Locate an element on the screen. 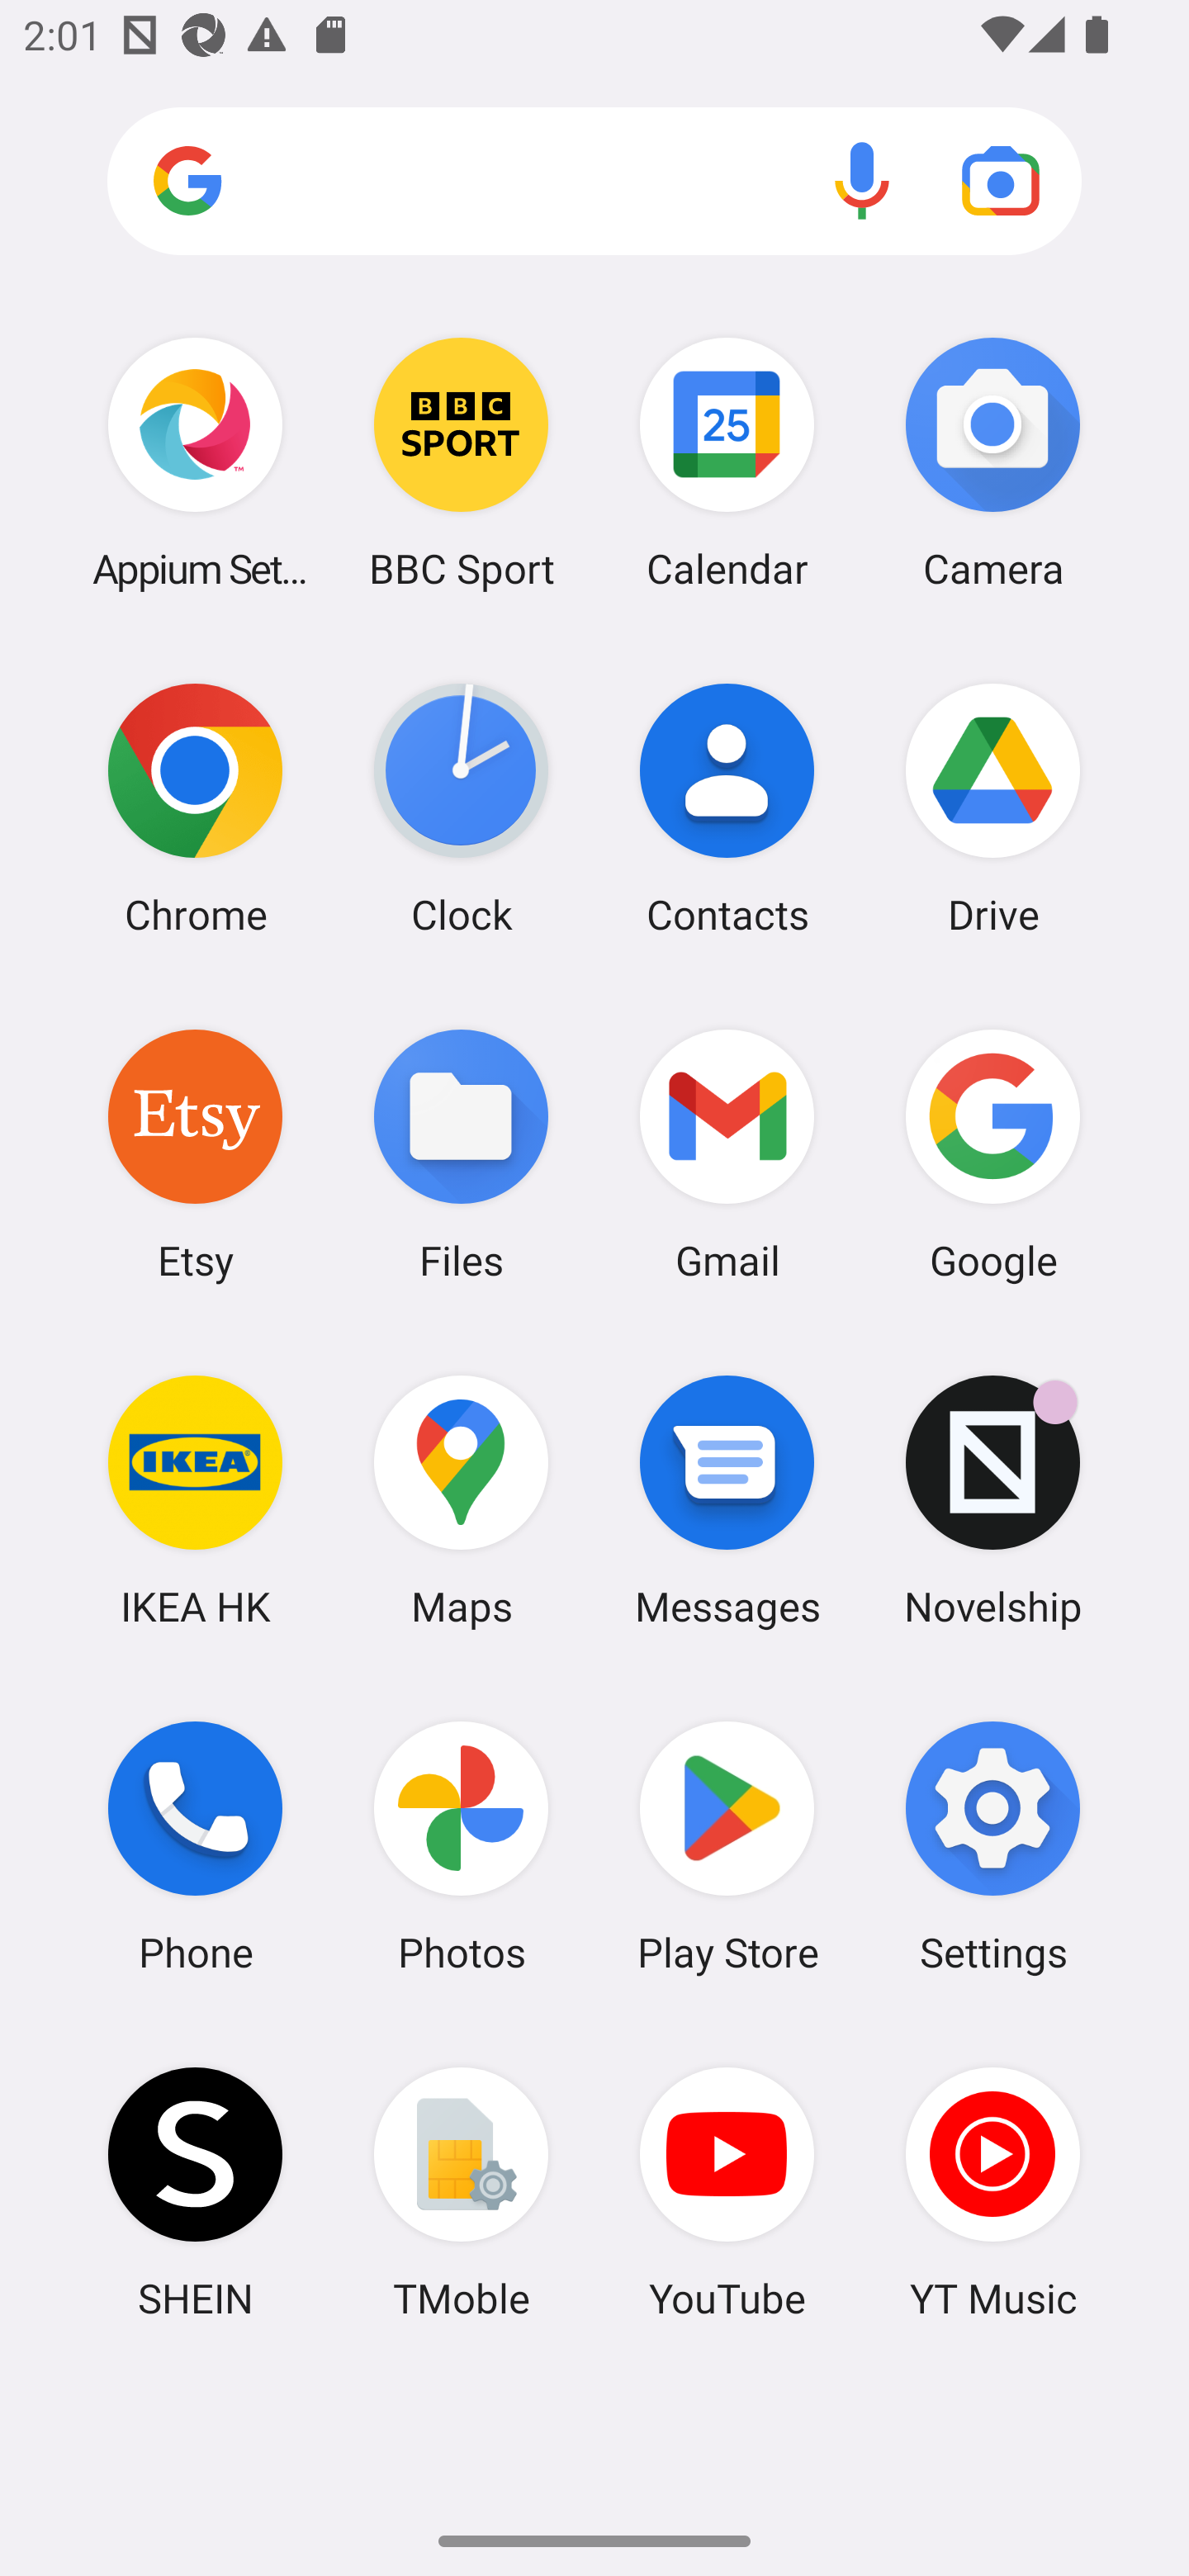  Camera is located at coordinates (992, 462).